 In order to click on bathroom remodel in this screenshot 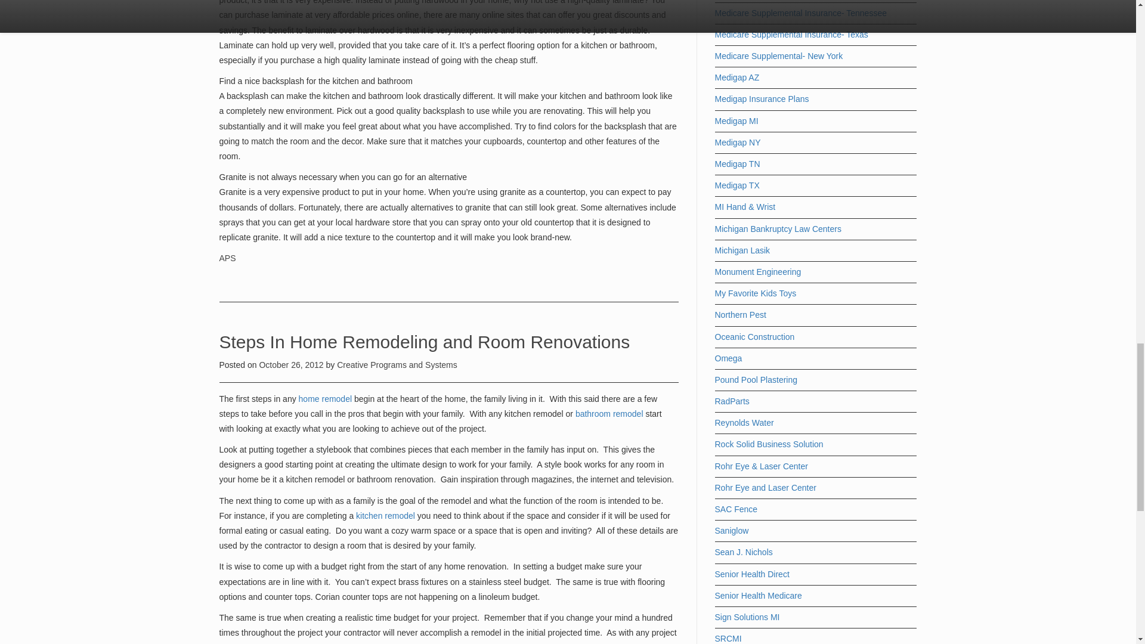, I will do `click(609, 414)`.